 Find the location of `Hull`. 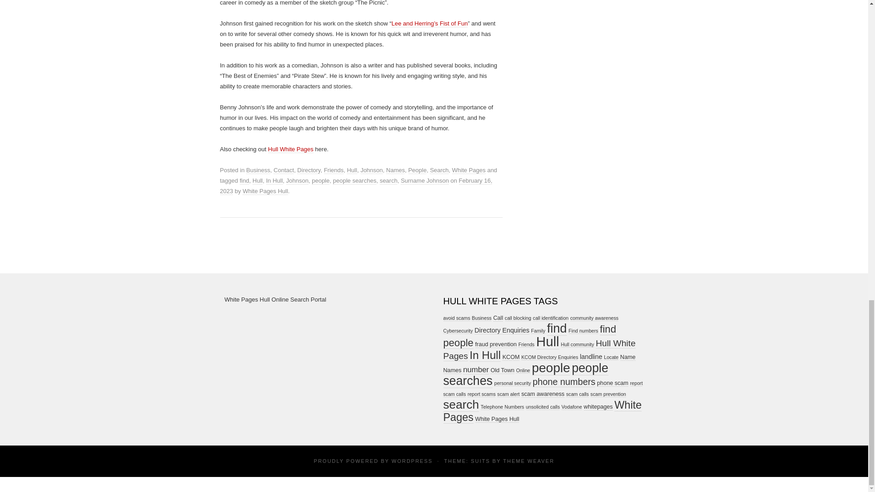

Hull is located at coordinates (257, 180).